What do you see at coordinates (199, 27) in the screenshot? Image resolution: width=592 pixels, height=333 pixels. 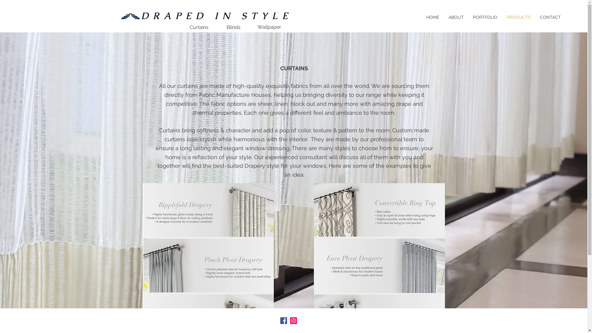 I see `Curtains` at bounding box center [199, 27].